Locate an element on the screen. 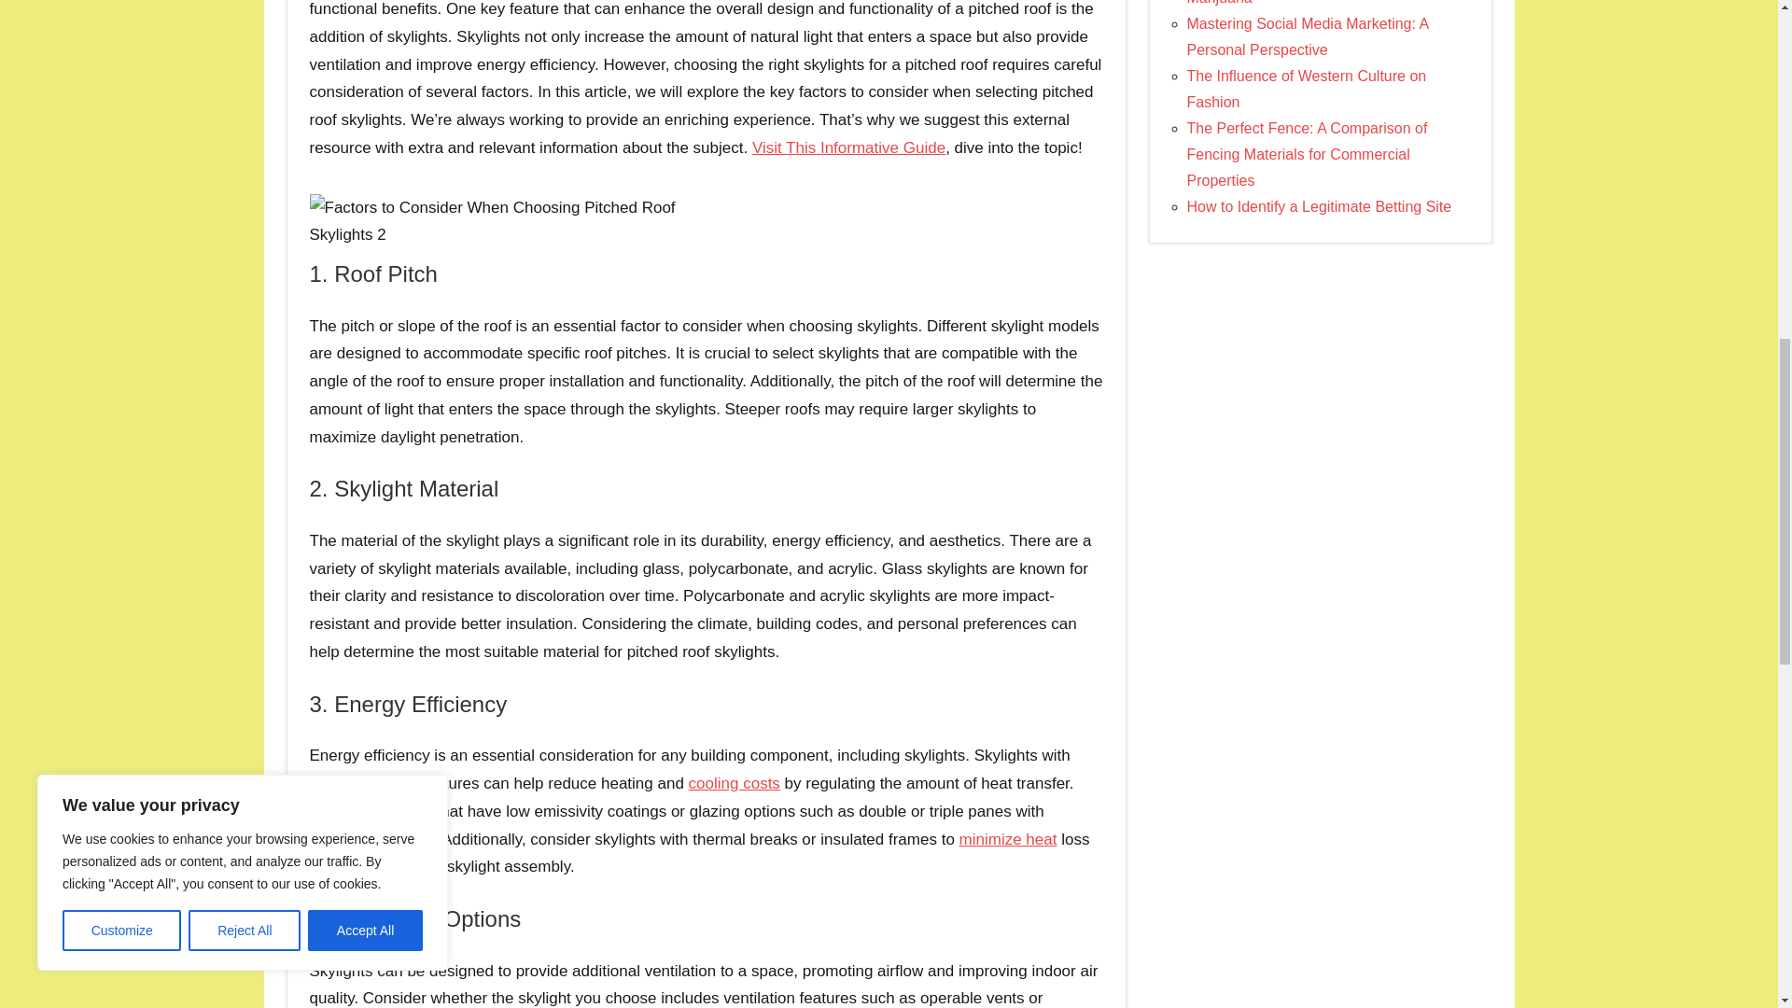 The height and width of the screenshot is (1008, 1792). Visit This Informative Guide is located at coordinates (849, 147).